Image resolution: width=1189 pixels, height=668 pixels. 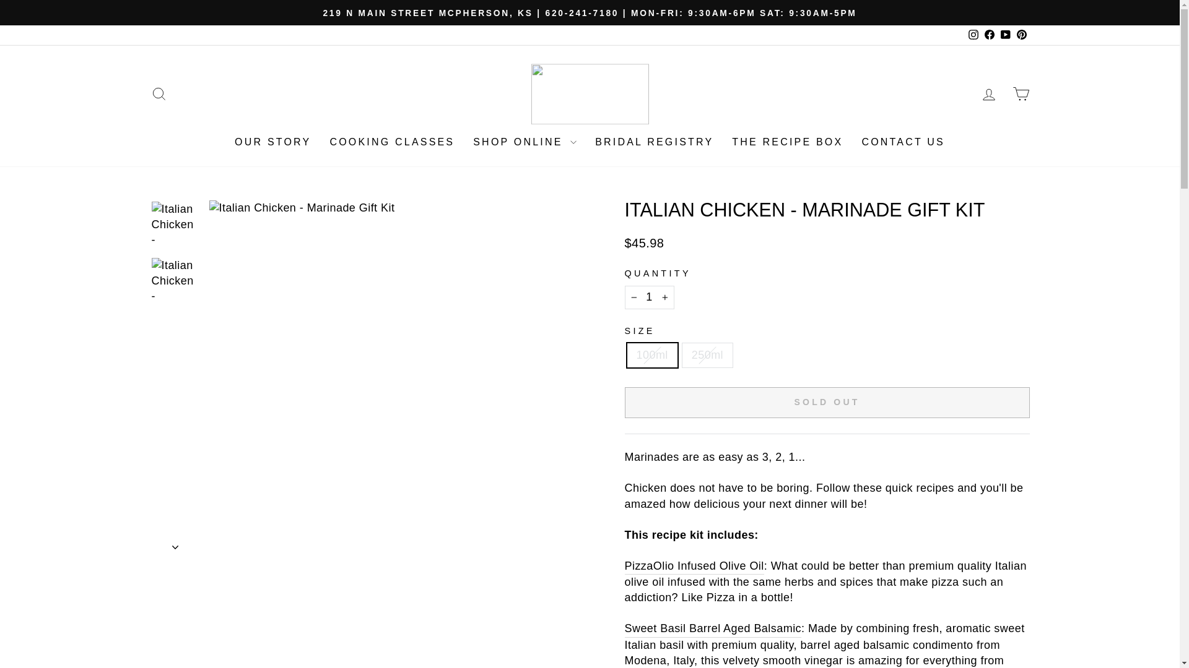 What do you see at coordinates (988, 95) in the screenshot?
I see `ACCOUNT` at bounding box center [988, 95].